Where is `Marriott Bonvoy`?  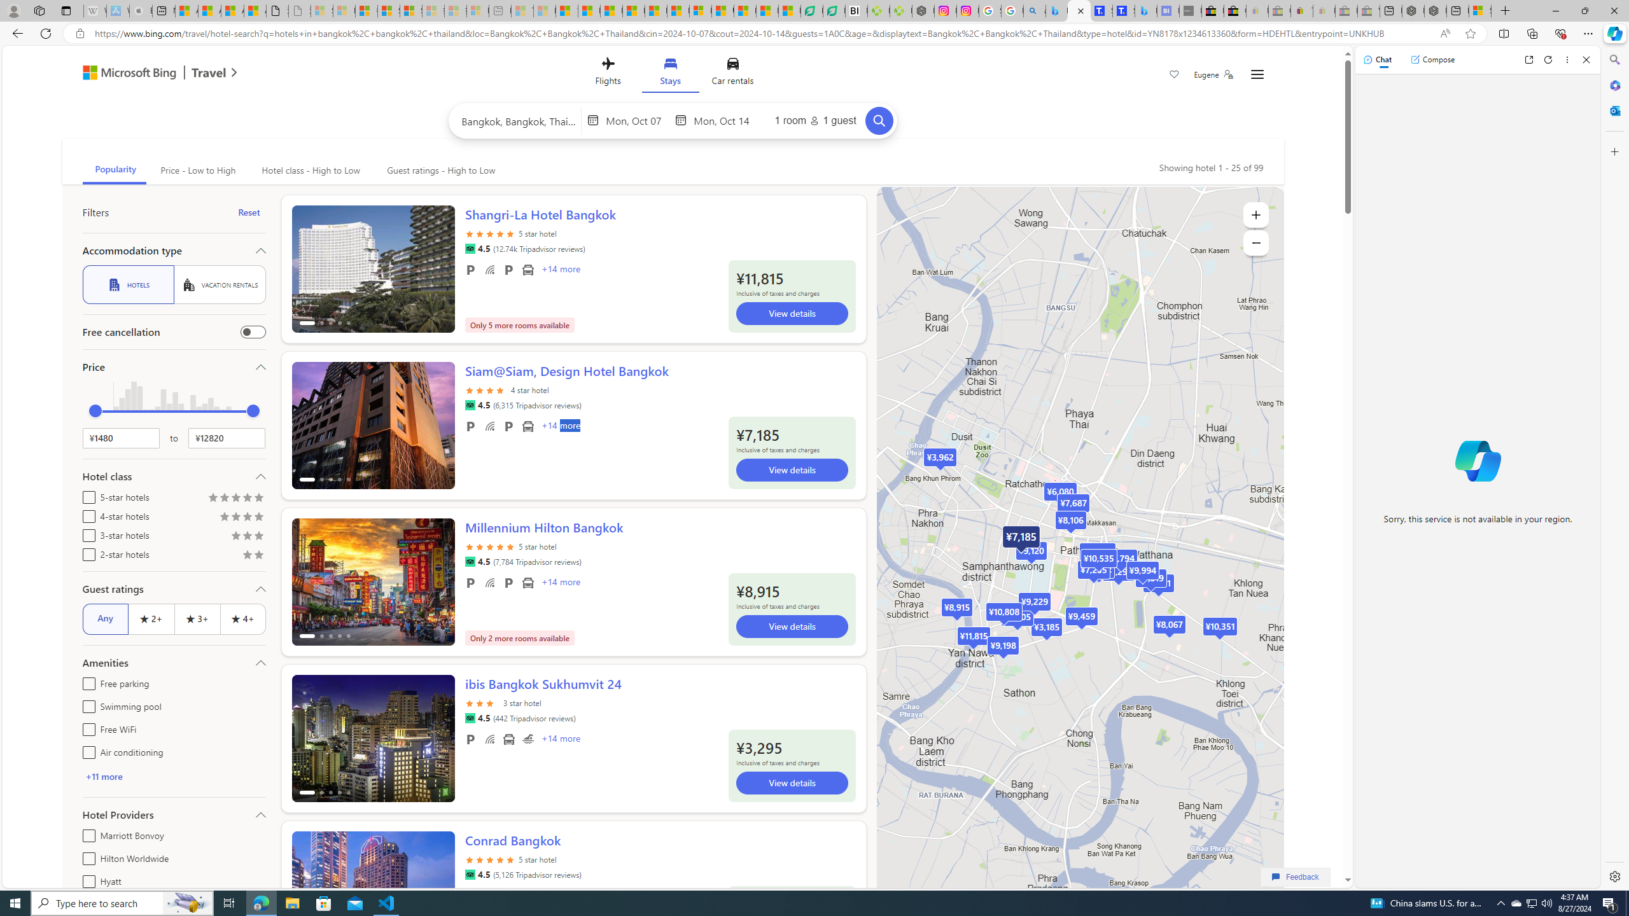
Marriott Bonvoy is located at coordinates (87, 833).